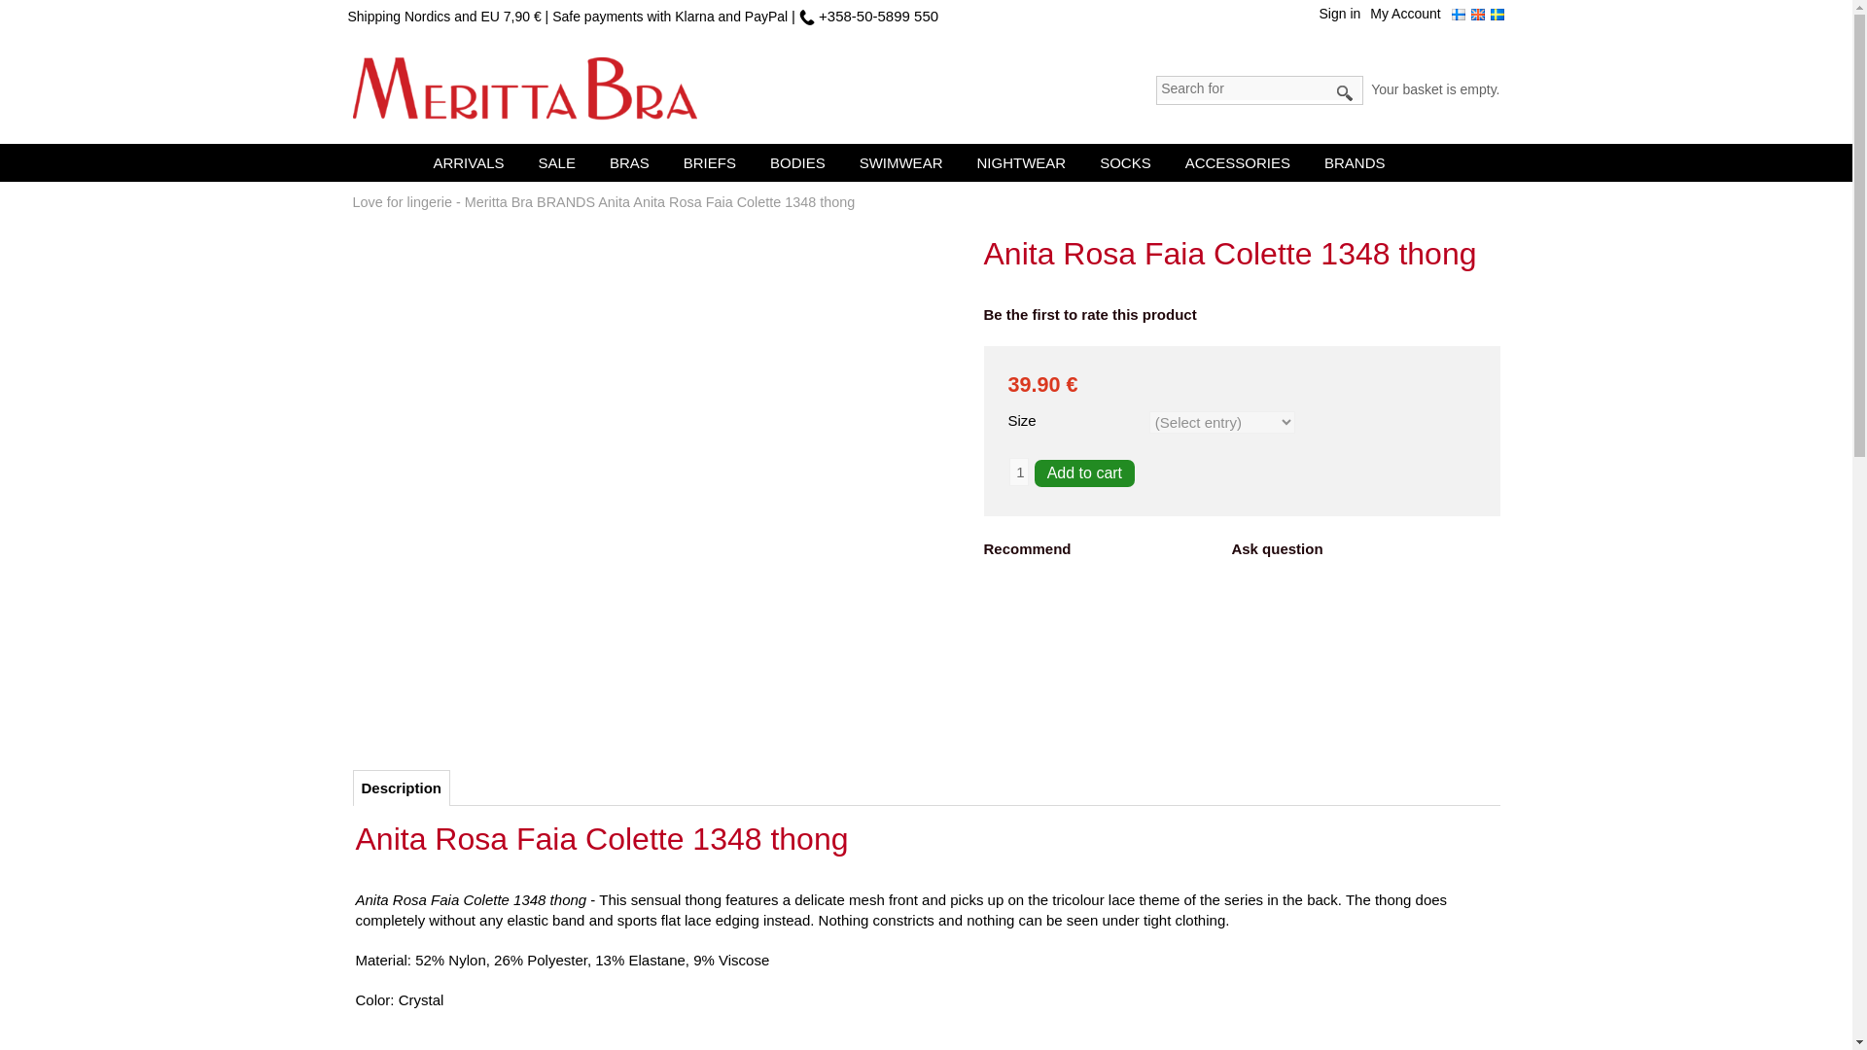 This screenshot has height=1050, width=1867. Describe the element at coordinates (524, 89) in the screenshot. I see `Meritta Bra` at that location.